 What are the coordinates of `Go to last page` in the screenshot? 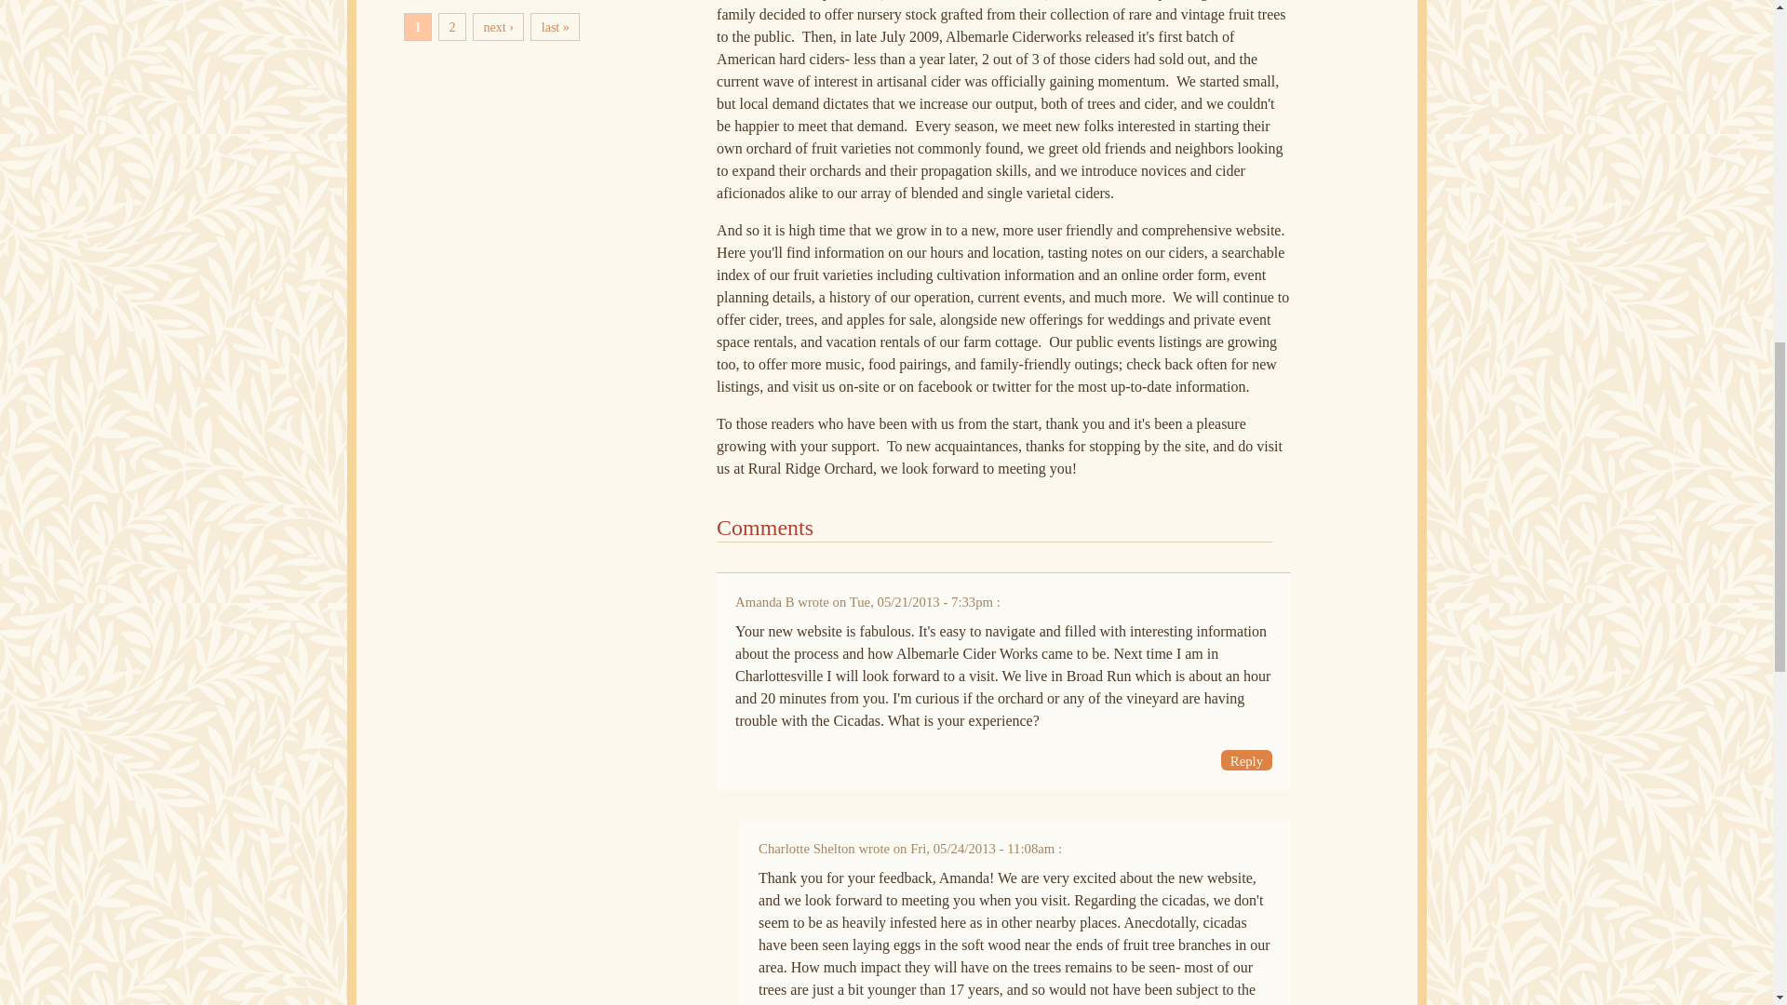 It's located at (555, 27).